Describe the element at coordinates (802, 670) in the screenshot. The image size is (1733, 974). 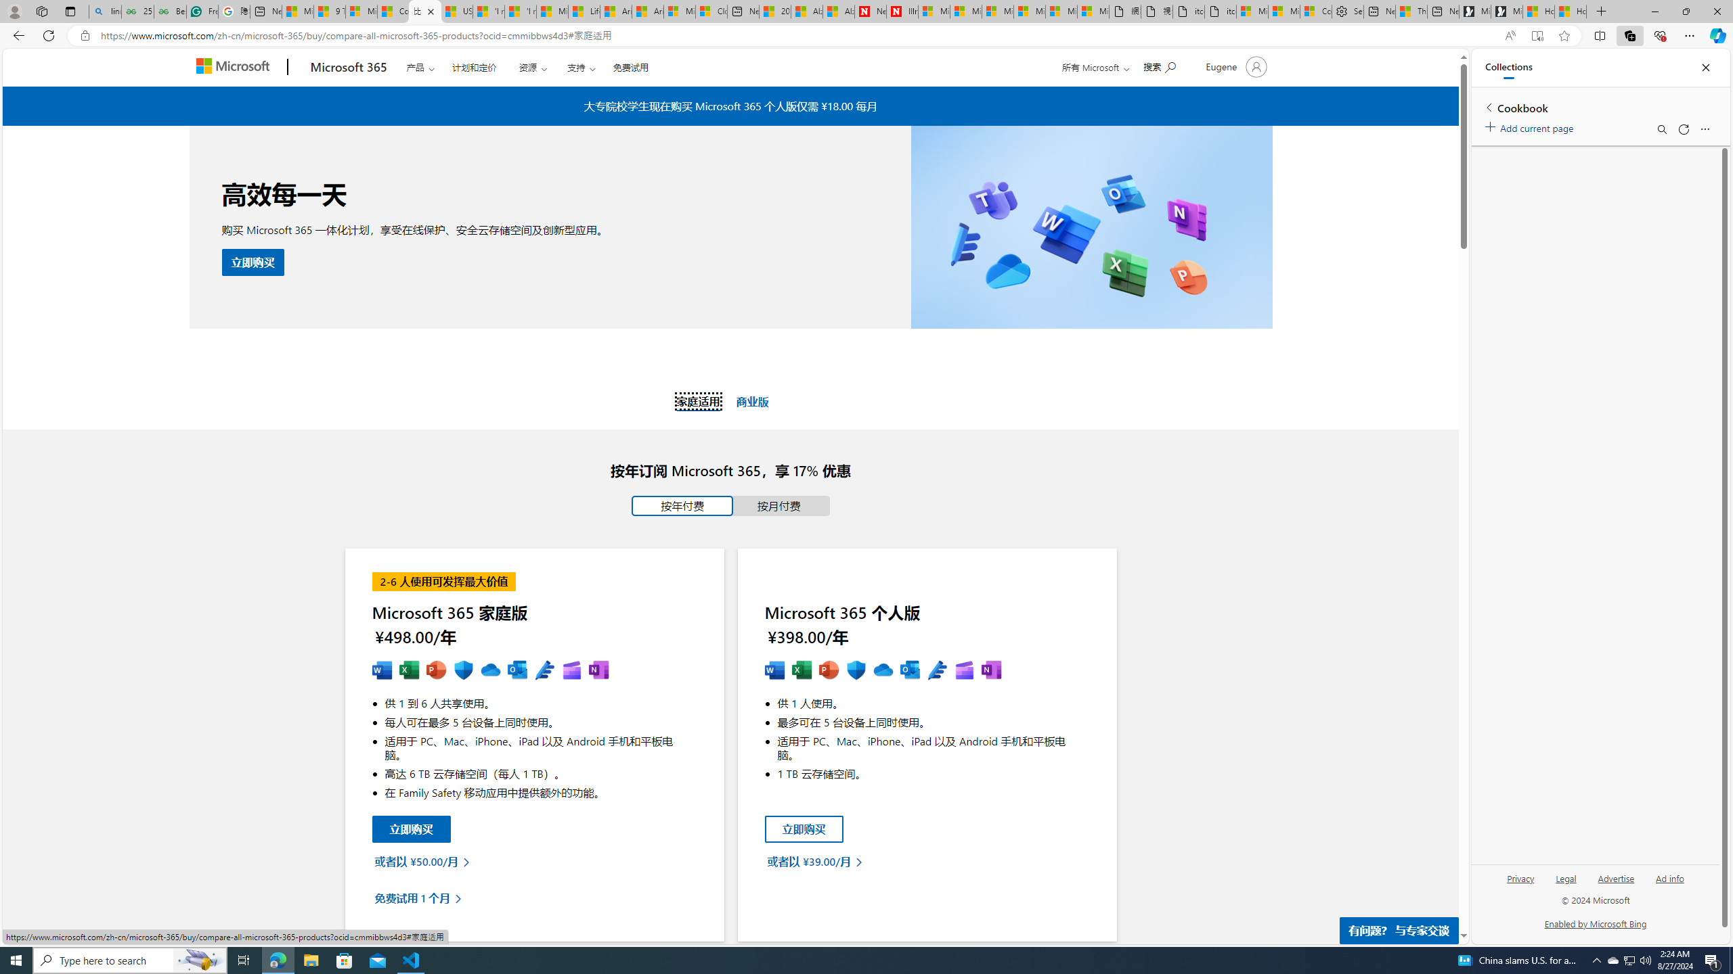
I see `MS Excel` at that location.